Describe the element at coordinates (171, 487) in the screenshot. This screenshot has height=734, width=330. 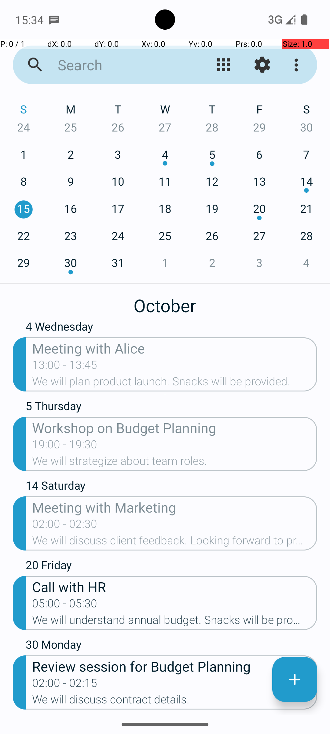
I see `14 Saturday` at that location.